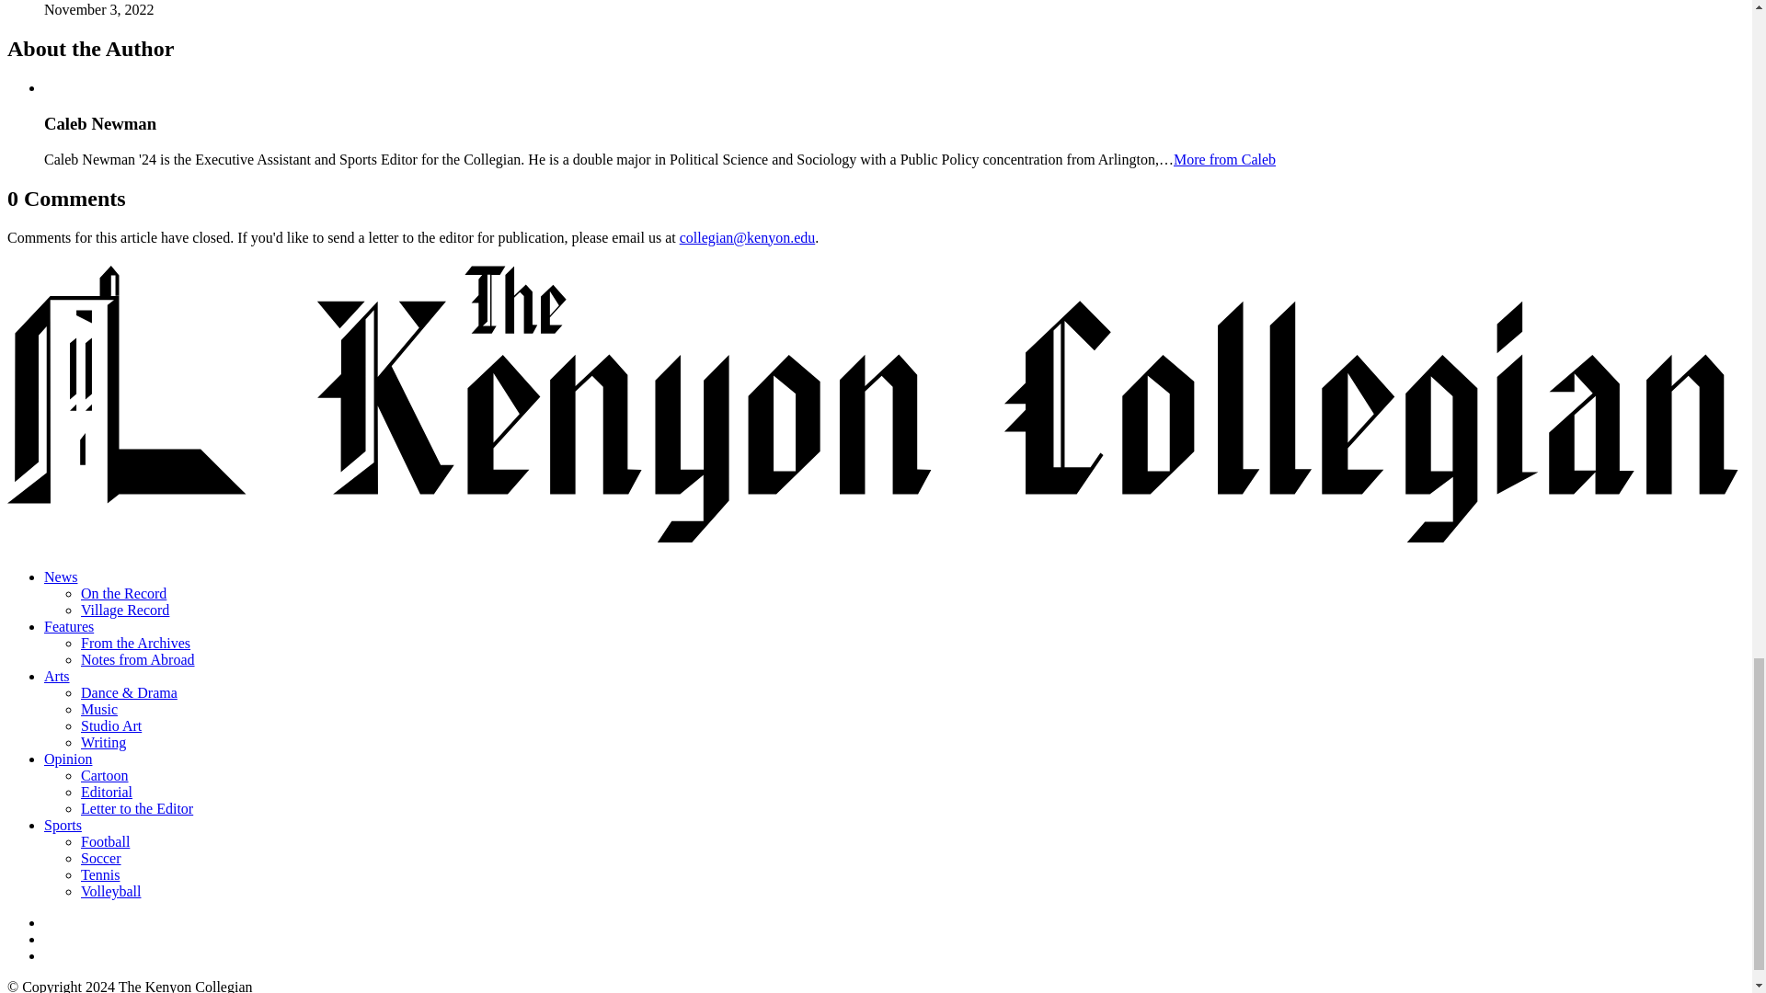 The image size is (1766, 993). What do you see at coordinates (125, 609) in the screenshot?
I see `Village Record` at bounding box center [125, 609].